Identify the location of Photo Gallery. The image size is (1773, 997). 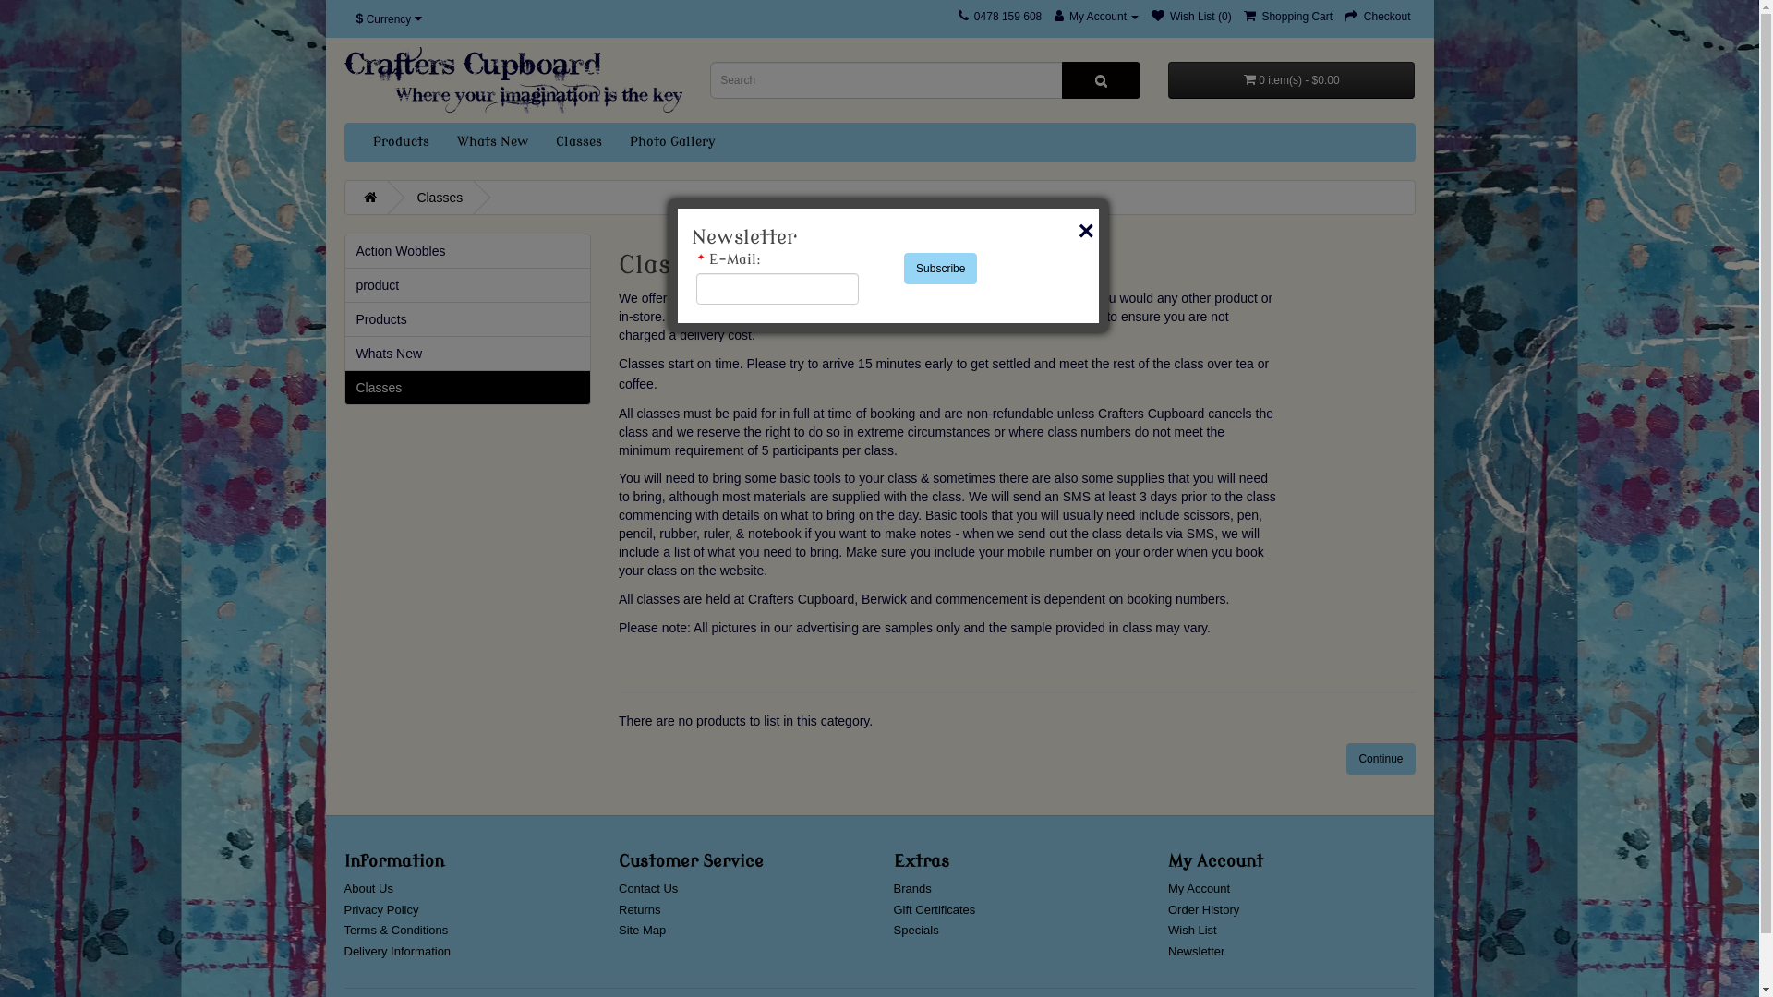
(672, 142).